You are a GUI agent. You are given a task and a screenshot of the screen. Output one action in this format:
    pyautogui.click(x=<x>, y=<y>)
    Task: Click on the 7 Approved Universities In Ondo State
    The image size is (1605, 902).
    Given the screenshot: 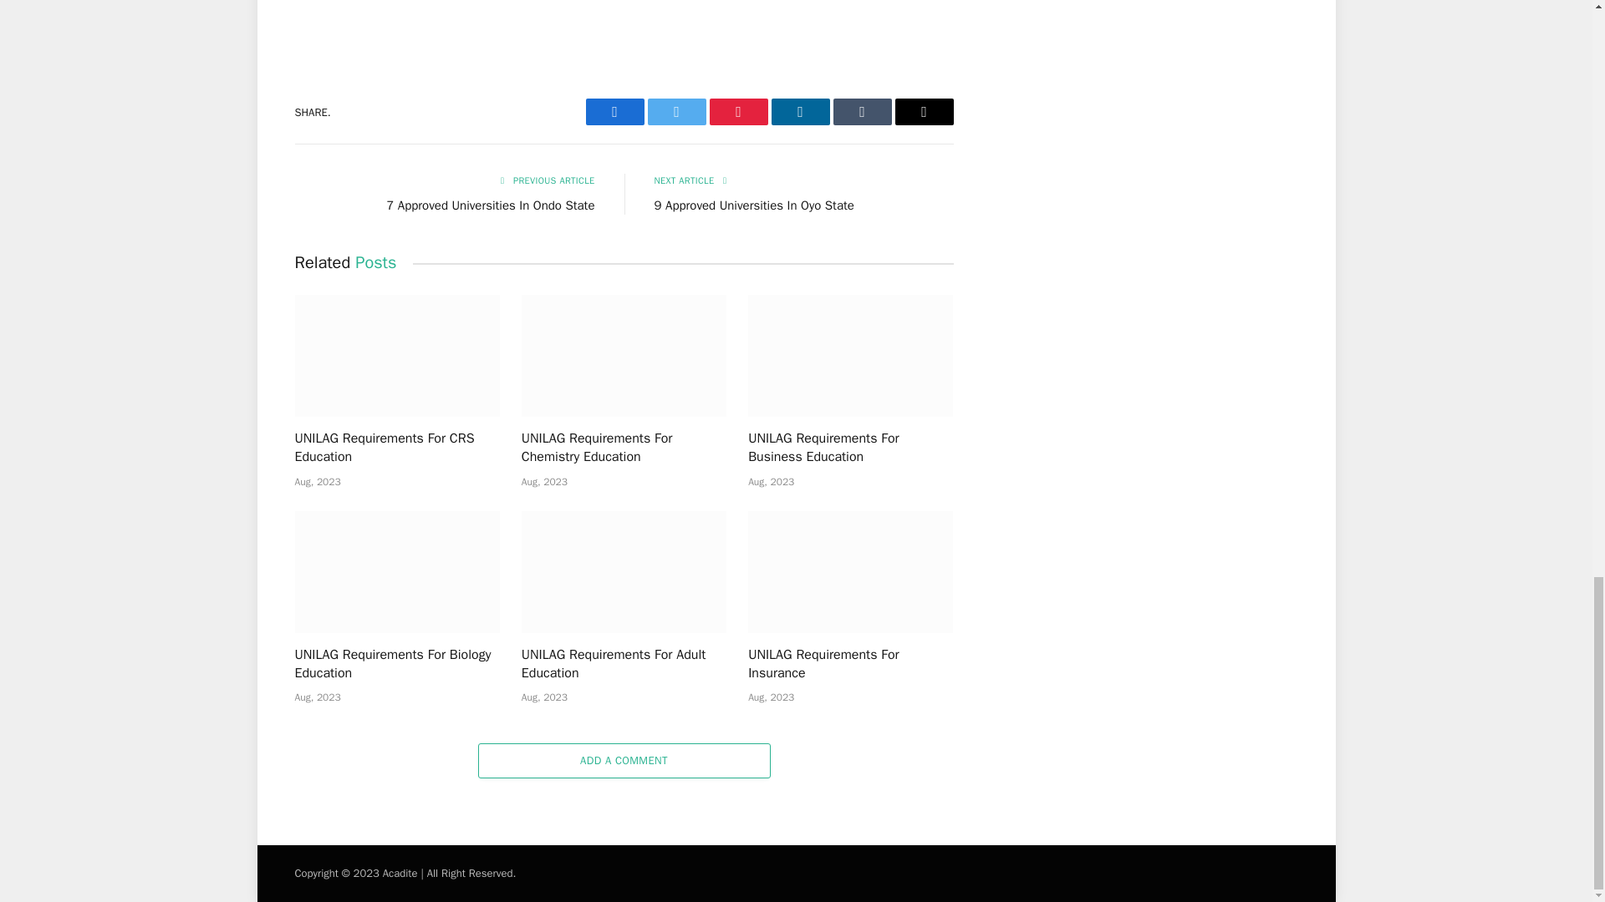 What is the action you would take?
    pyautogui.click(x=490, y=205)
    